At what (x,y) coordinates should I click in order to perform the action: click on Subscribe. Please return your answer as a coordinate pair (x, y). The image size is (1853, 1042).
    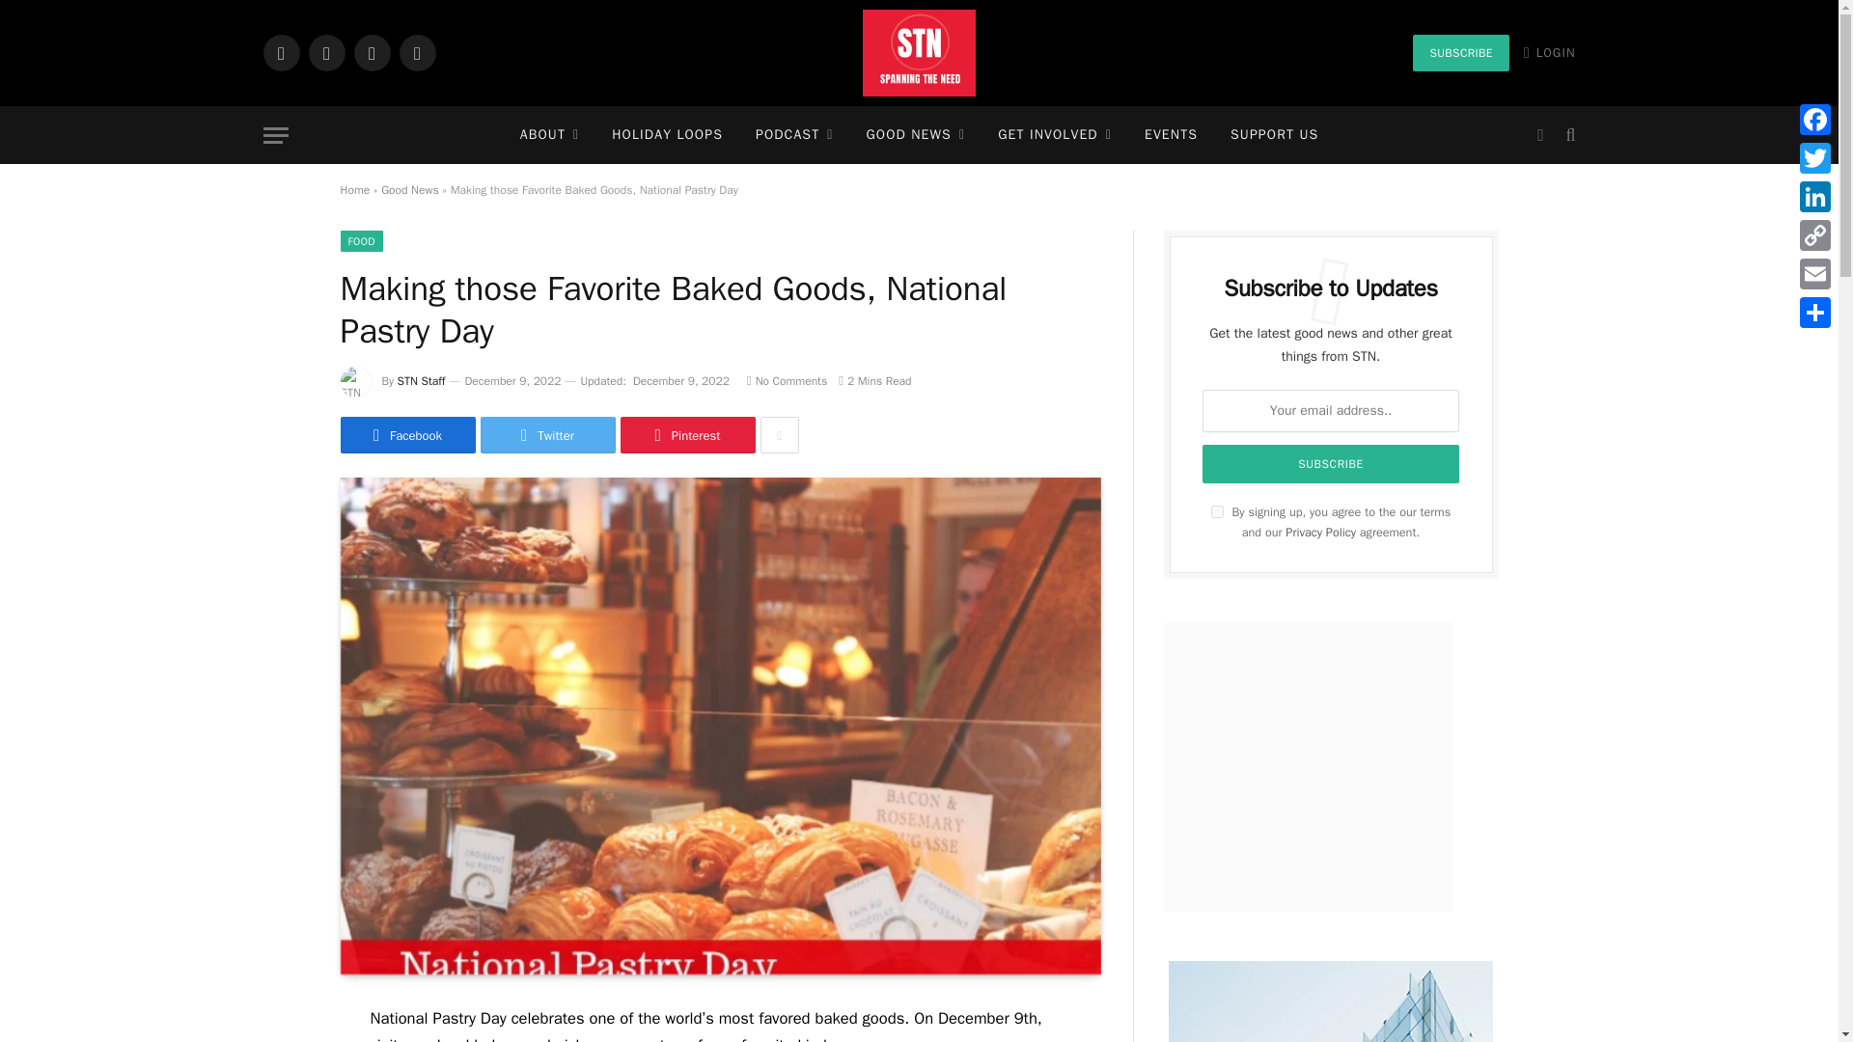
    Looking at the image, I should click on (1331, 464).